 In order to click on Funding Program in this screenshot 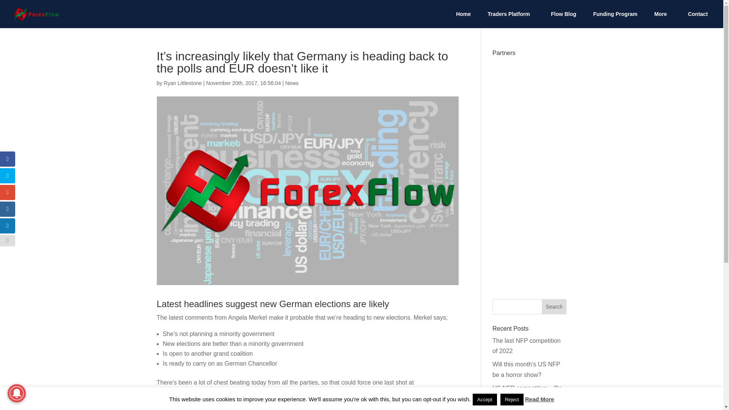, I will do `click(615, 20)`.